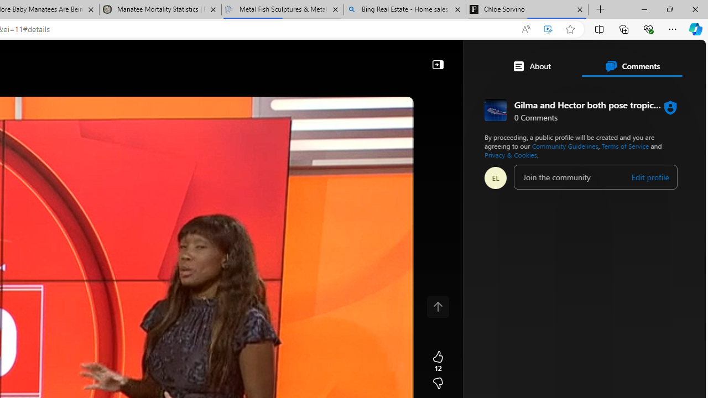 Image resolution: width=708 pixels, height=398 pixels. I want to click on comment-box, so click(595, 177).